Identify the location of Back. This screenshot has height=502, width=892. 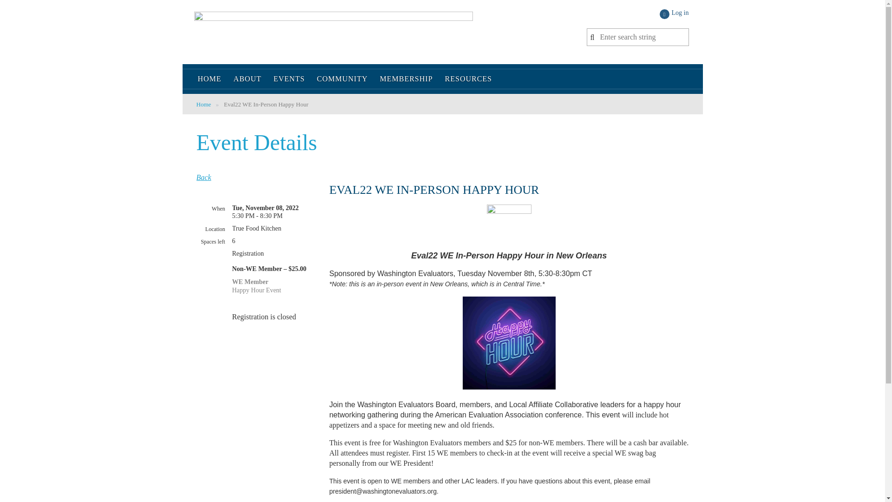
(203, 177).